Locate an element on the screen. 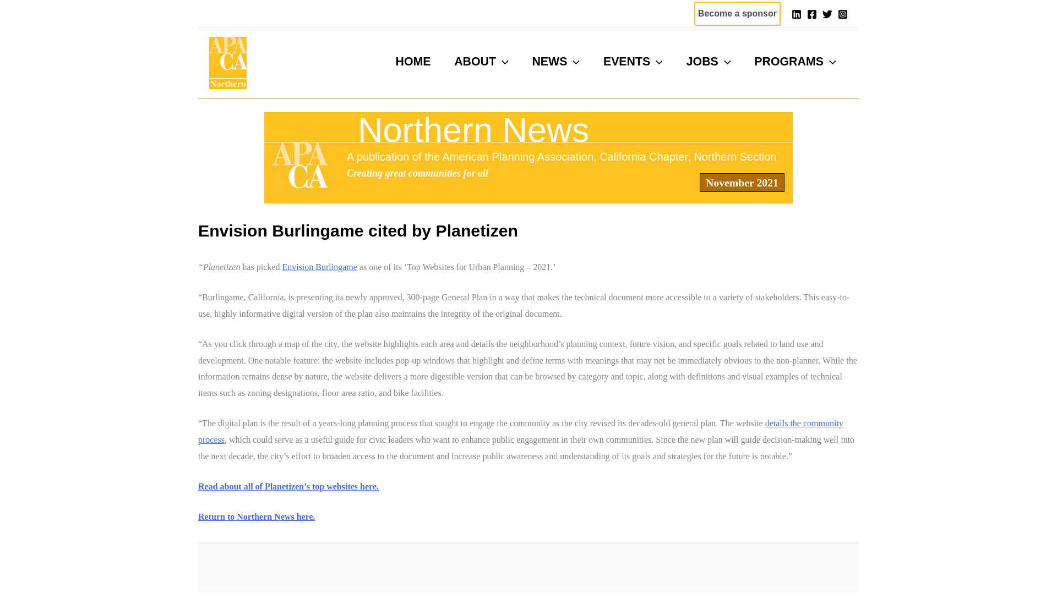 The height and width of the screenshot is (594, 1057). EVENTS is located at coordinates (633, 62).